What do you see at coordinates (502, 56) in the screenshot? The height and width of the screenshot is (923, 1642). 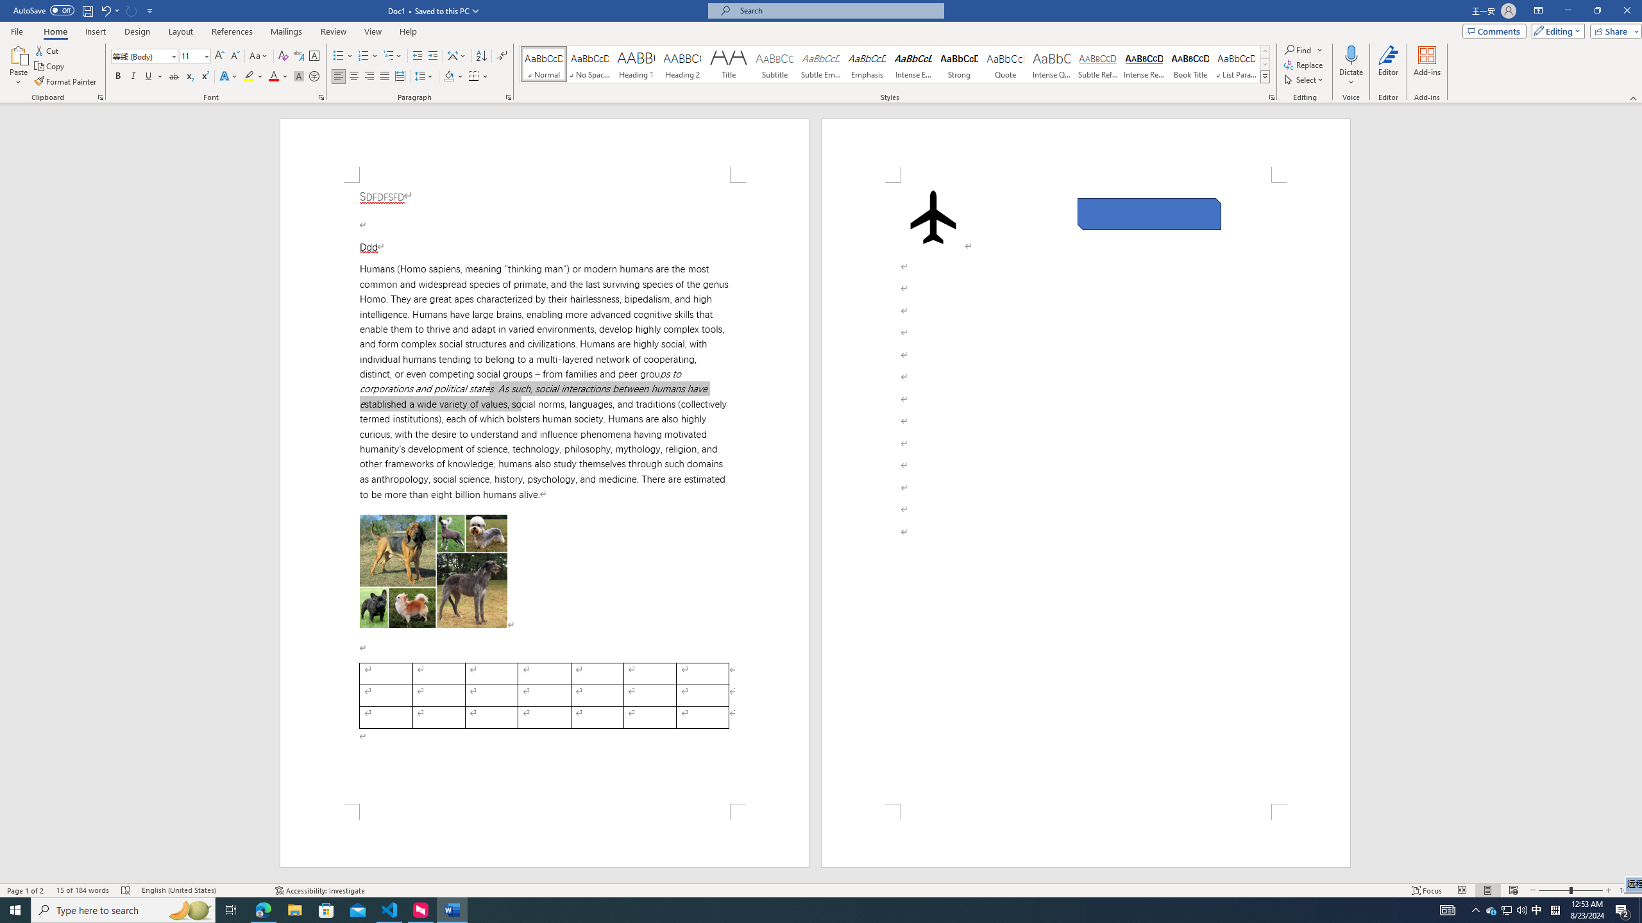 I see `Show/Hide Editing Marks` at bounding box center [502, 56].